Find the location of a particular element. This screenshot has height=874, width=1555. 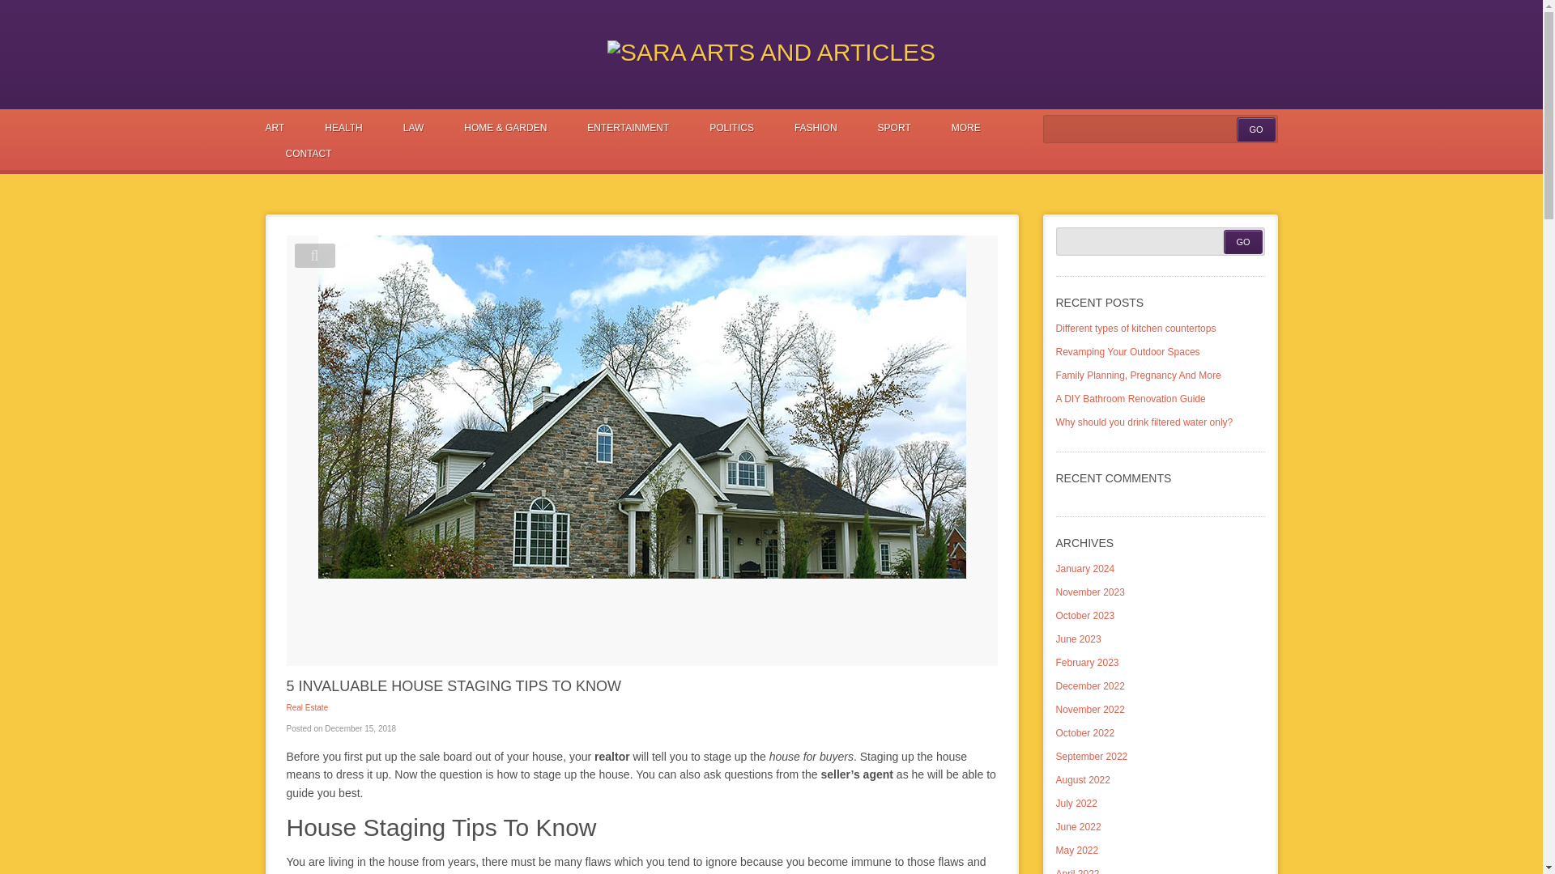

Why should you drink filtered water only? is located at coordinates (1144, 422).